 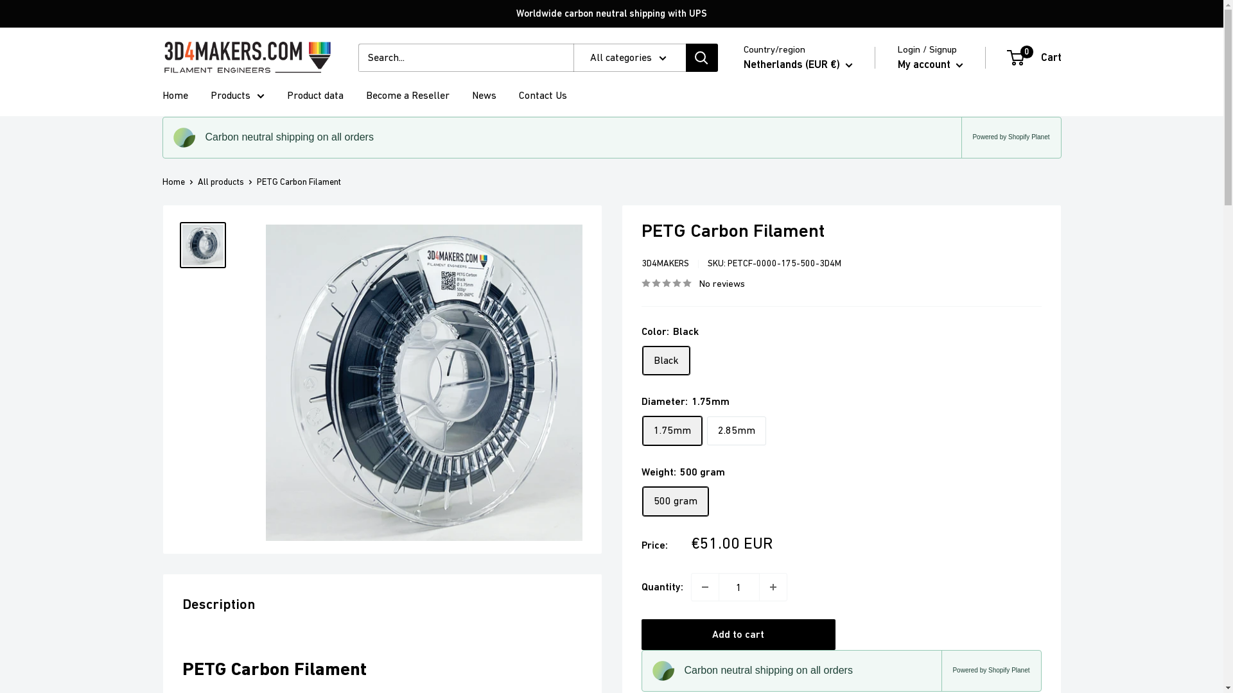 I want to click on BH, so click(x=749, y=421).